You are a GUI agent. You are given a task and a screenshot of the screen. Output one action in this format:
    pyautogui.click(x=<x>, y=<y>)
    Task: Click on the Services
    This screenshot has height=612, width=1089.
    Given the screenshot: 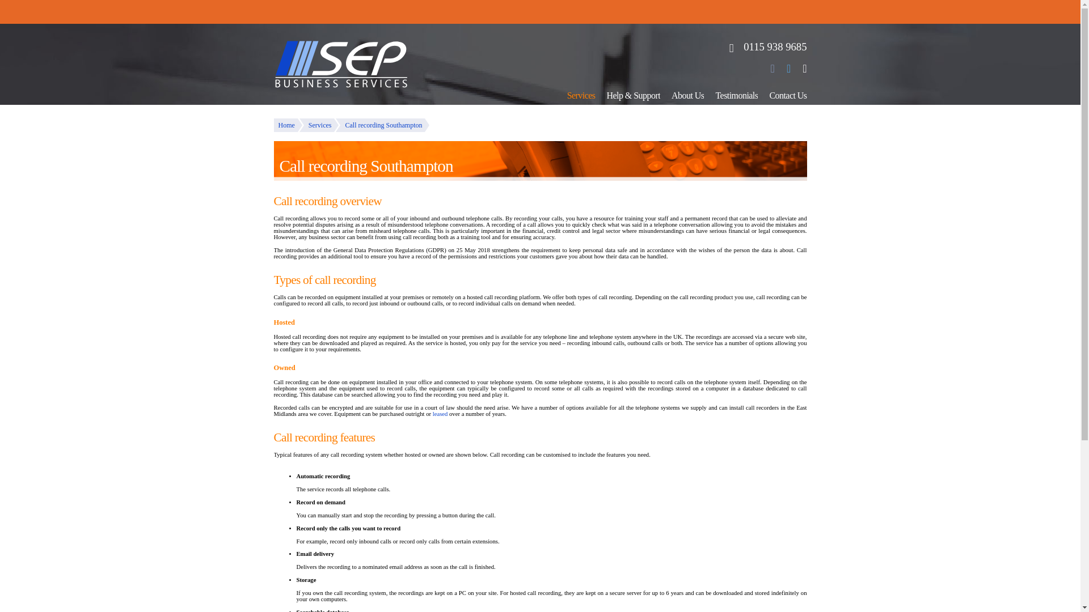 What is the action you would take?
    pyautogui.click(x=319, y=125)
    